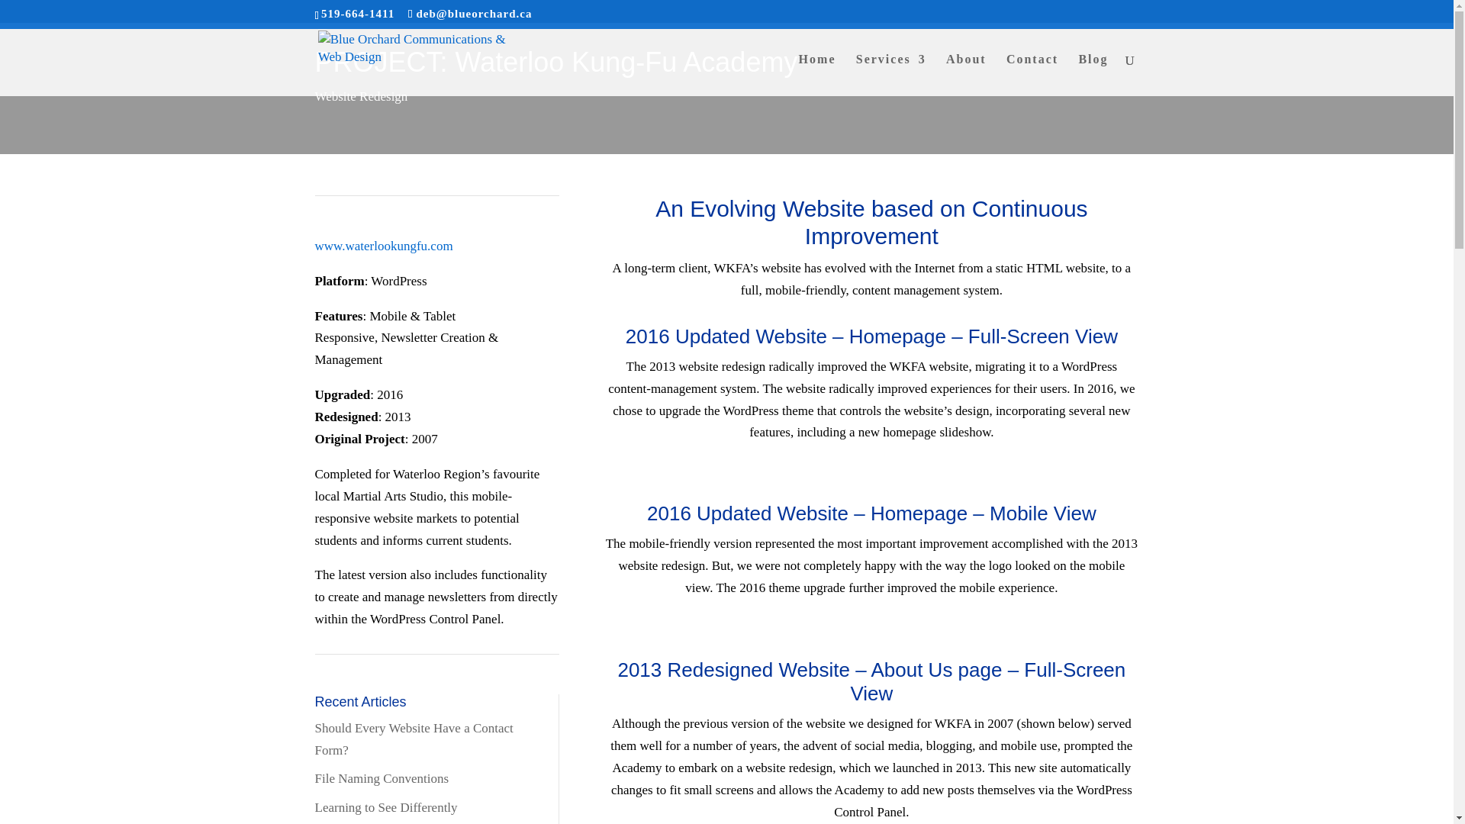  What do you see at coordinates (383, 246) in the screenshot?
I see `www.waterlookungfu.com` at bounding box center [383, 246].